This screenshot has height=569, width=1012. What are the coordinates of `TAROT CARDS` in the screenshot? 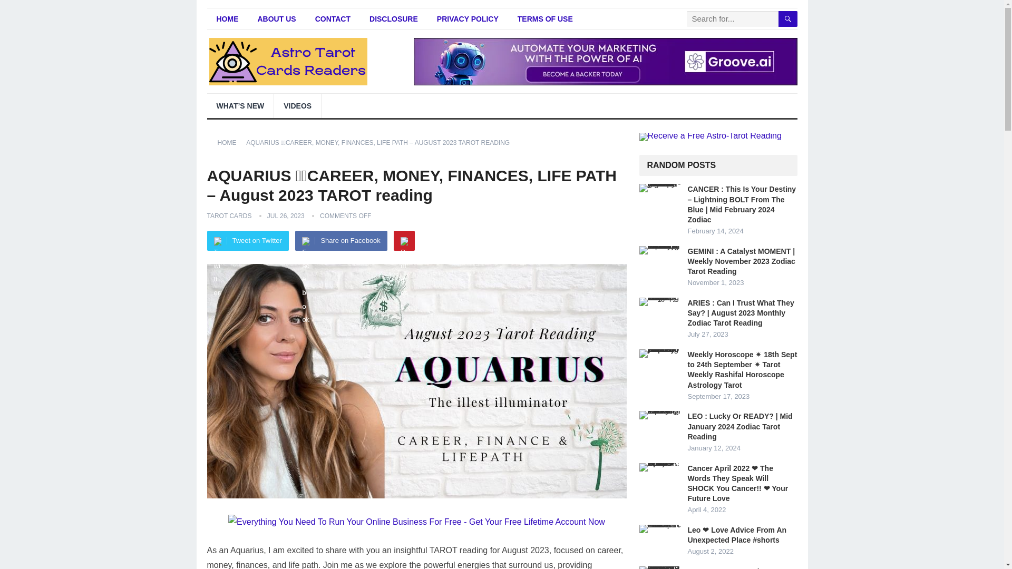 It's located at (229, 215).